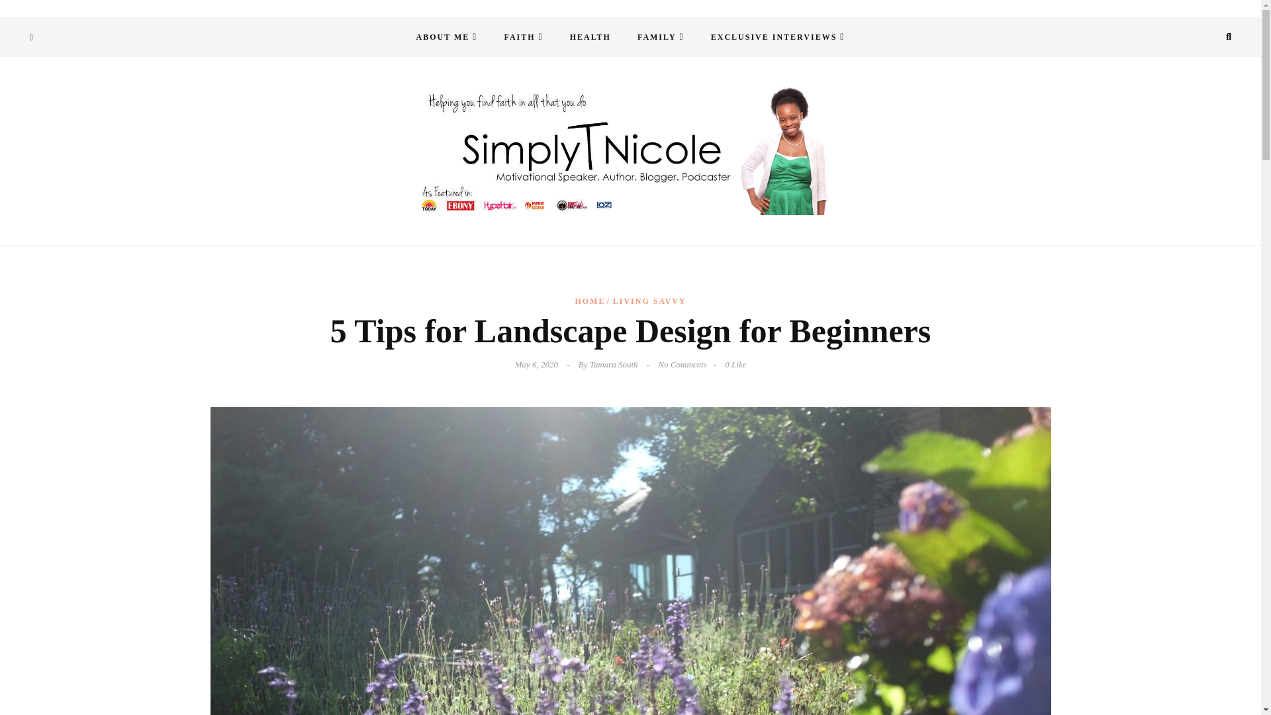 The height and width of the screenshot is (715, 1271). What do you see at coordinates (735, 364) in the screenshot?
I see `Like this` at bounding box center [735, 364].